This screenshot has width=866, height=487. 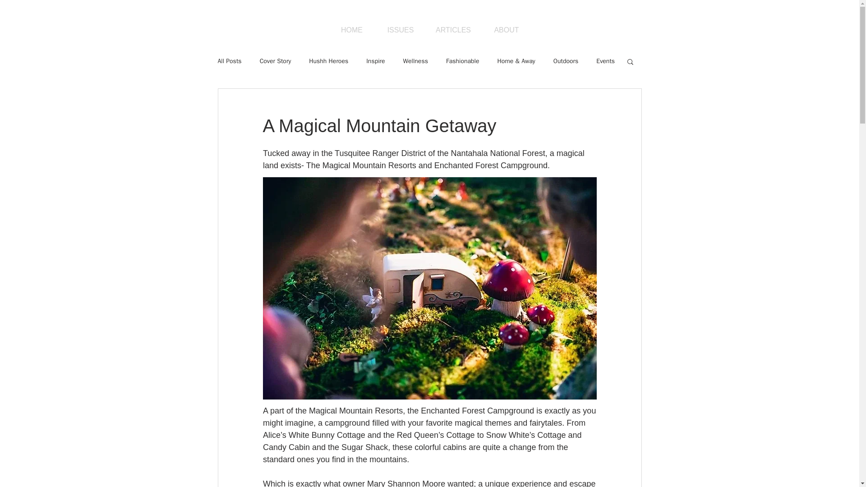 What do you see at coordinates (328, 61) in the screenshot?
I see `Hushh Heroes` at bounding box center [328, 61].